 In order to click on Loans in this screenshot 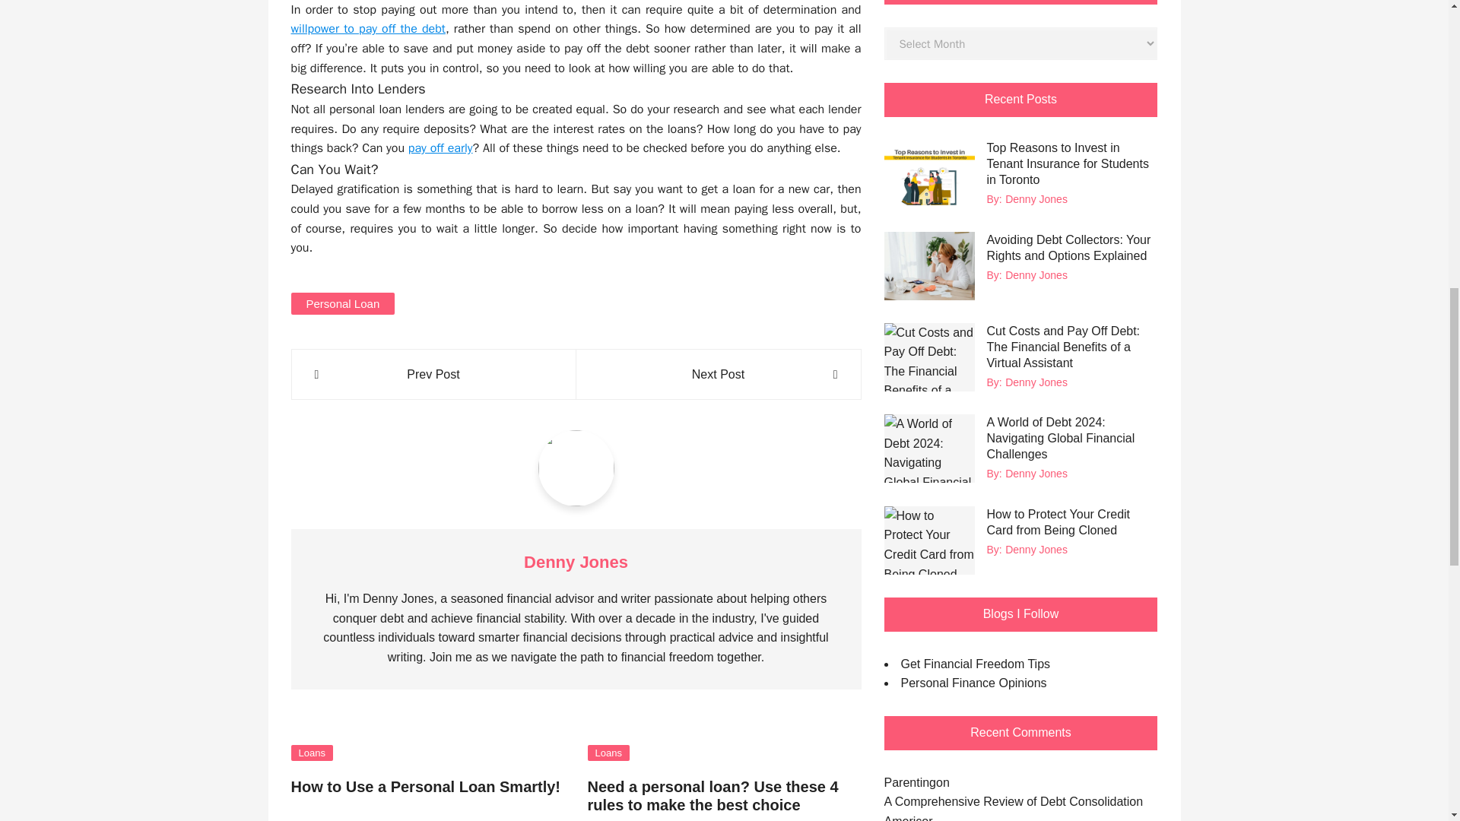, I will do `click(608, 753)`.